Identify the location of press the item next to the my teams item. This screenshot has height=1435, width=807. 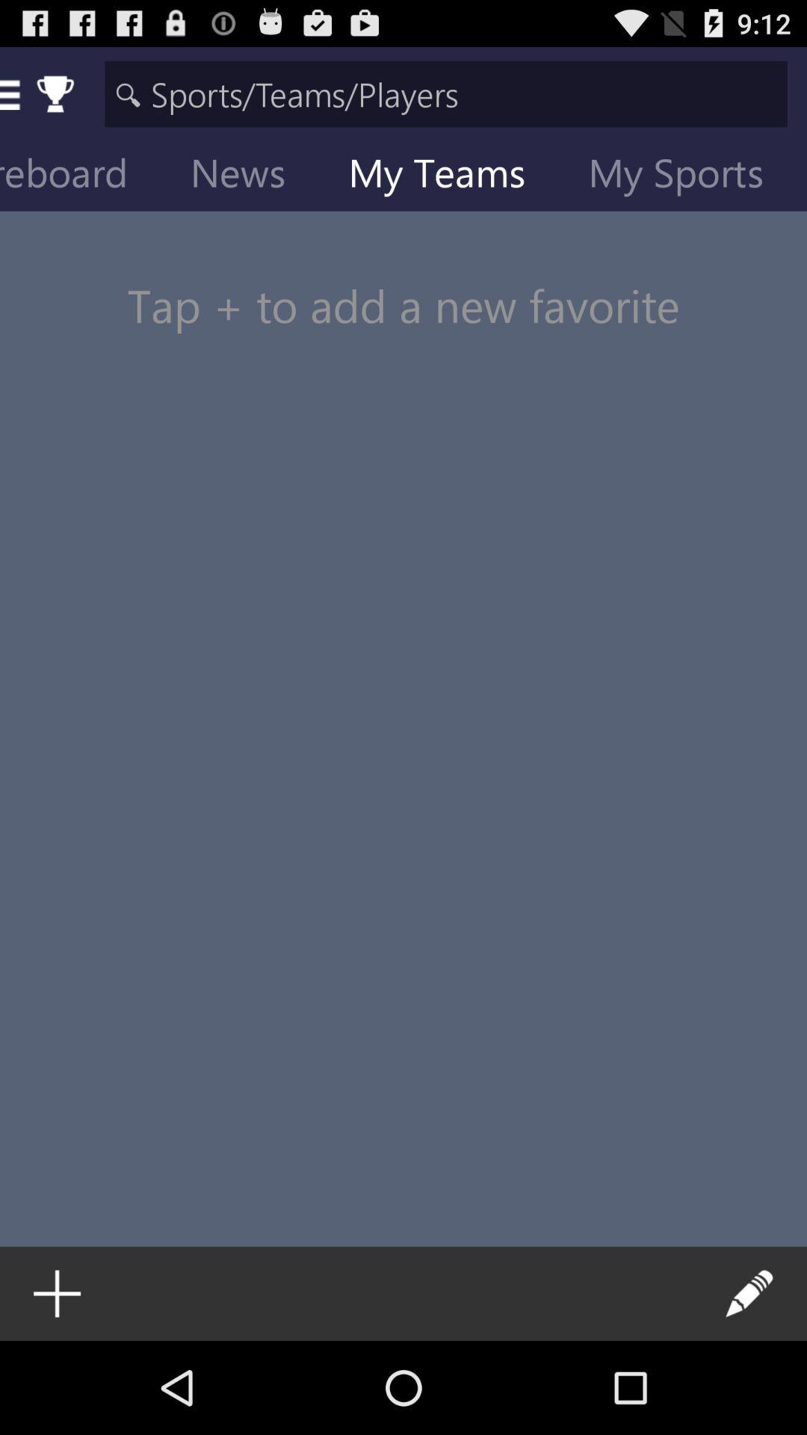
(687, 176).